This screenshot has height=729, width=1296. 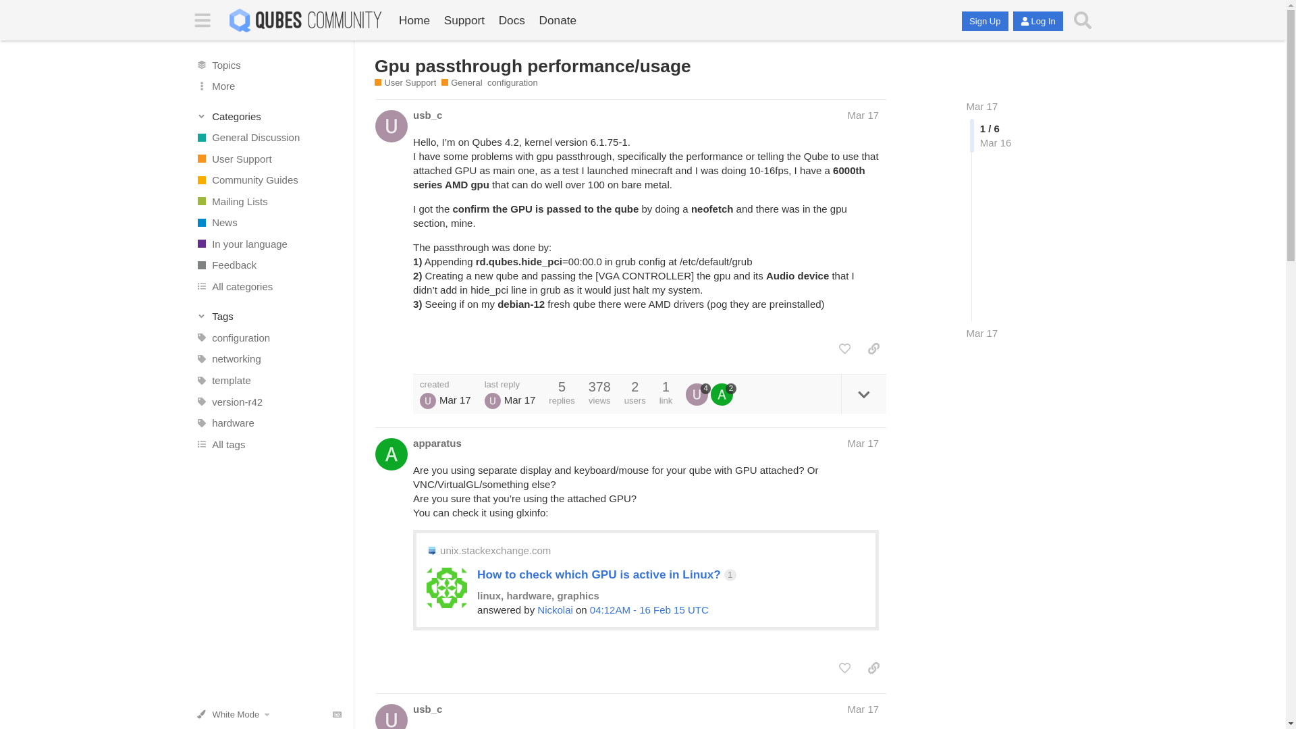 I want to click on hardware, so click(x=268, y=423).